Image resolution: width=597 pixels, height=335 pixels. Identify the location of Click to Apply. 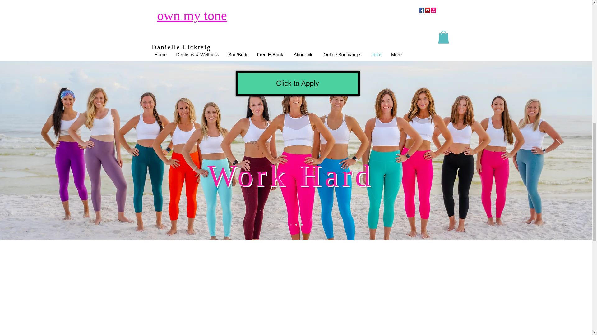
(298, 83).